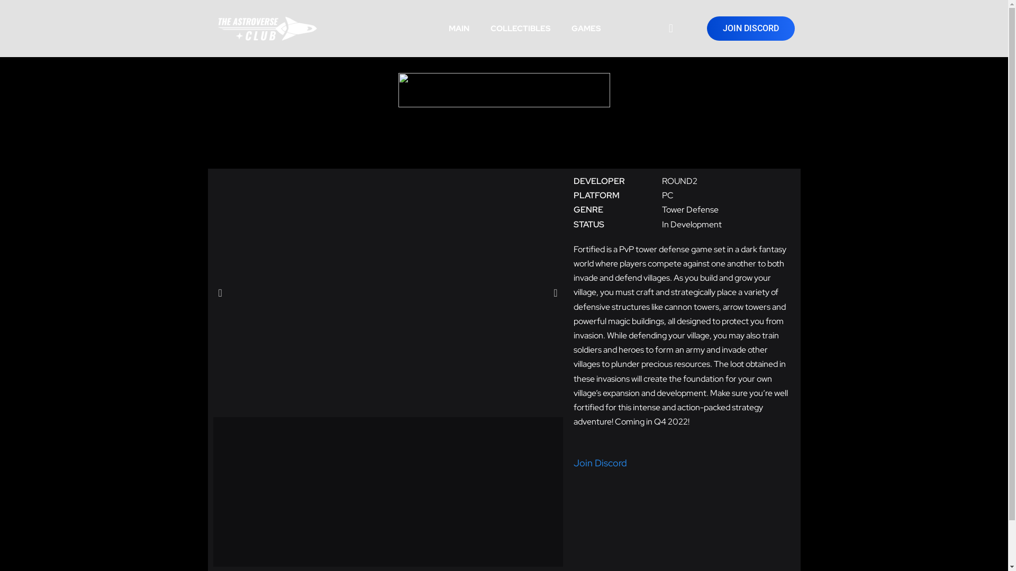 The image size is (1016, 571). I want to click on JOIN DISCORD, so click(751, 29).